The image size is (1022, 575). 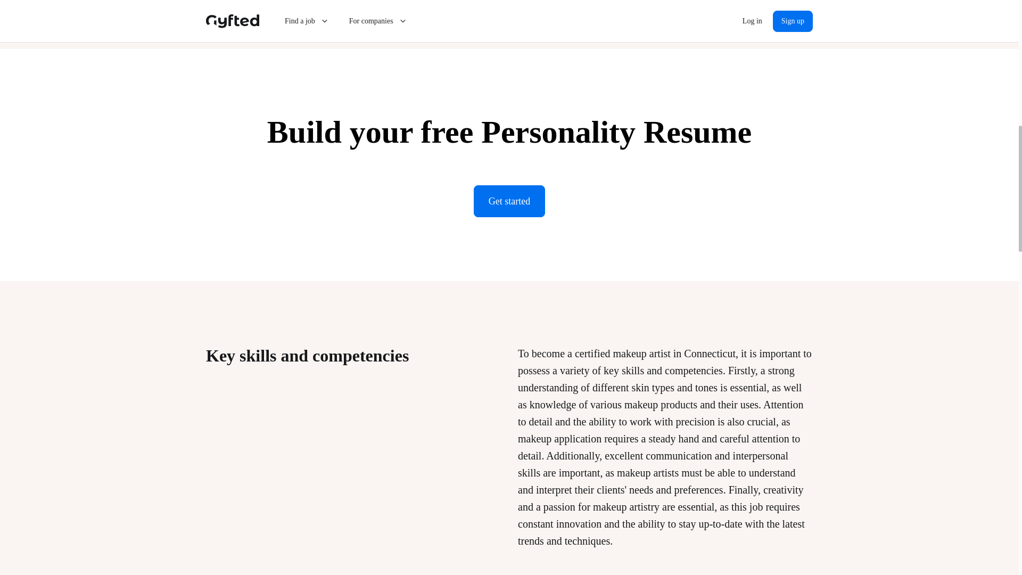 What do you see at coordinates (509, 201) in the screenshot?
I see `Get started` at bounding box center [509, 201].